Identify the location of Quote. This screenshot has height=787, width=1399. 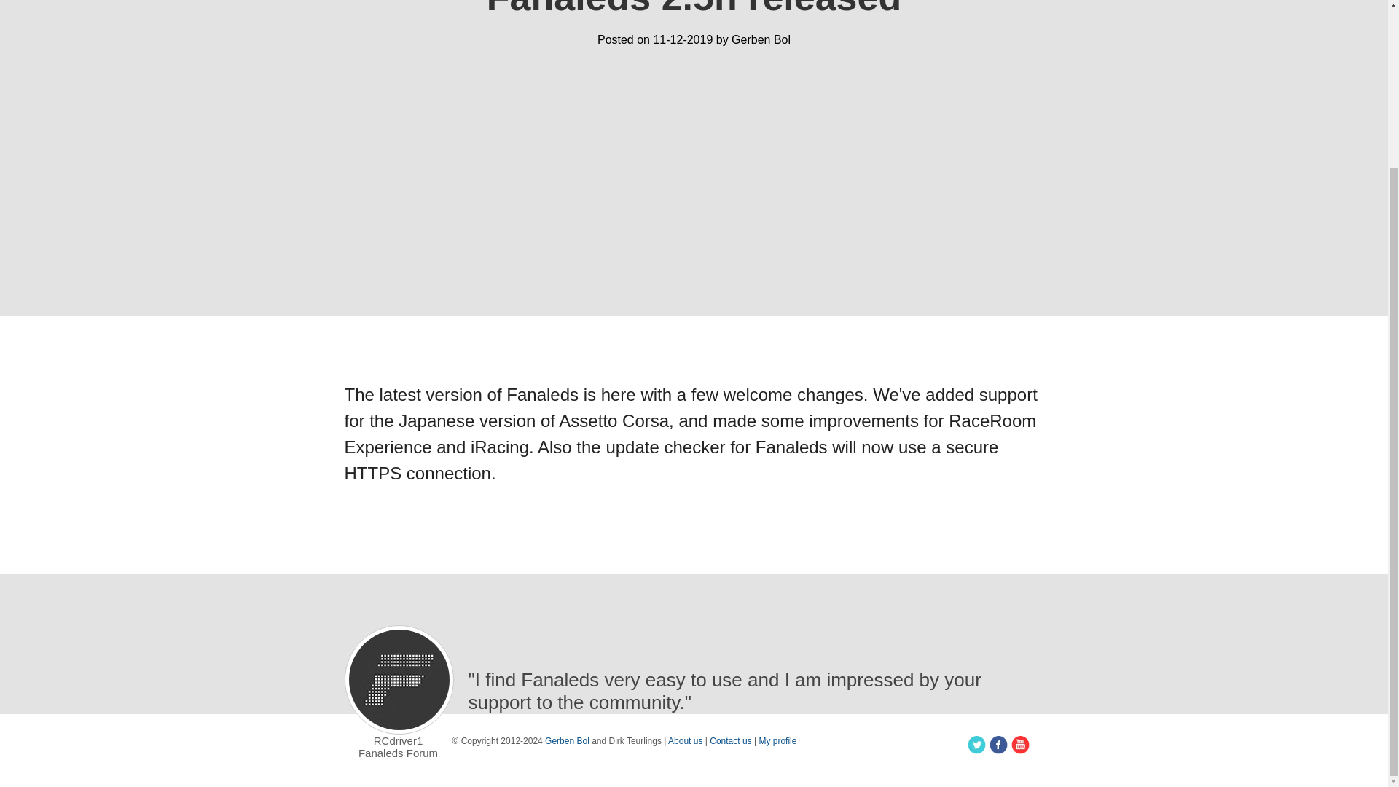
(399, 680).